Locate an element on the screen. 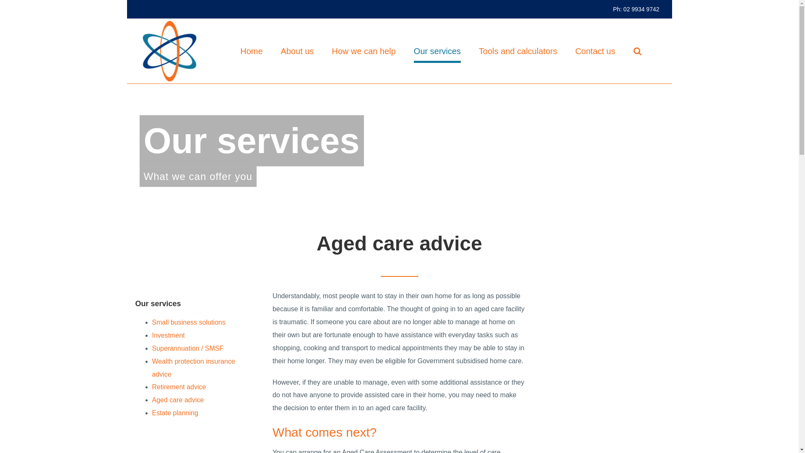 This screenshot has height=453, width=805. Home is located at coordinates (252, 51).